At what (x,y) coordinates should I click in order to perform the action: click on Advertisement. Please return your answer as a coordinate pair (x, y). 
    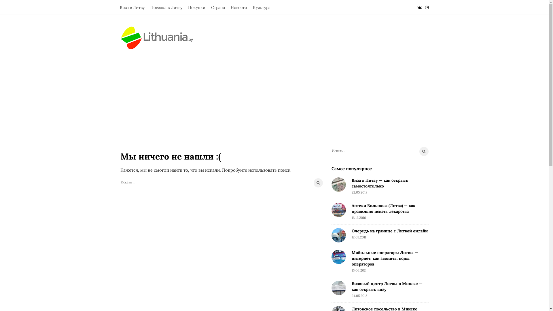
    Looking at the image, I should click on (274, 93).